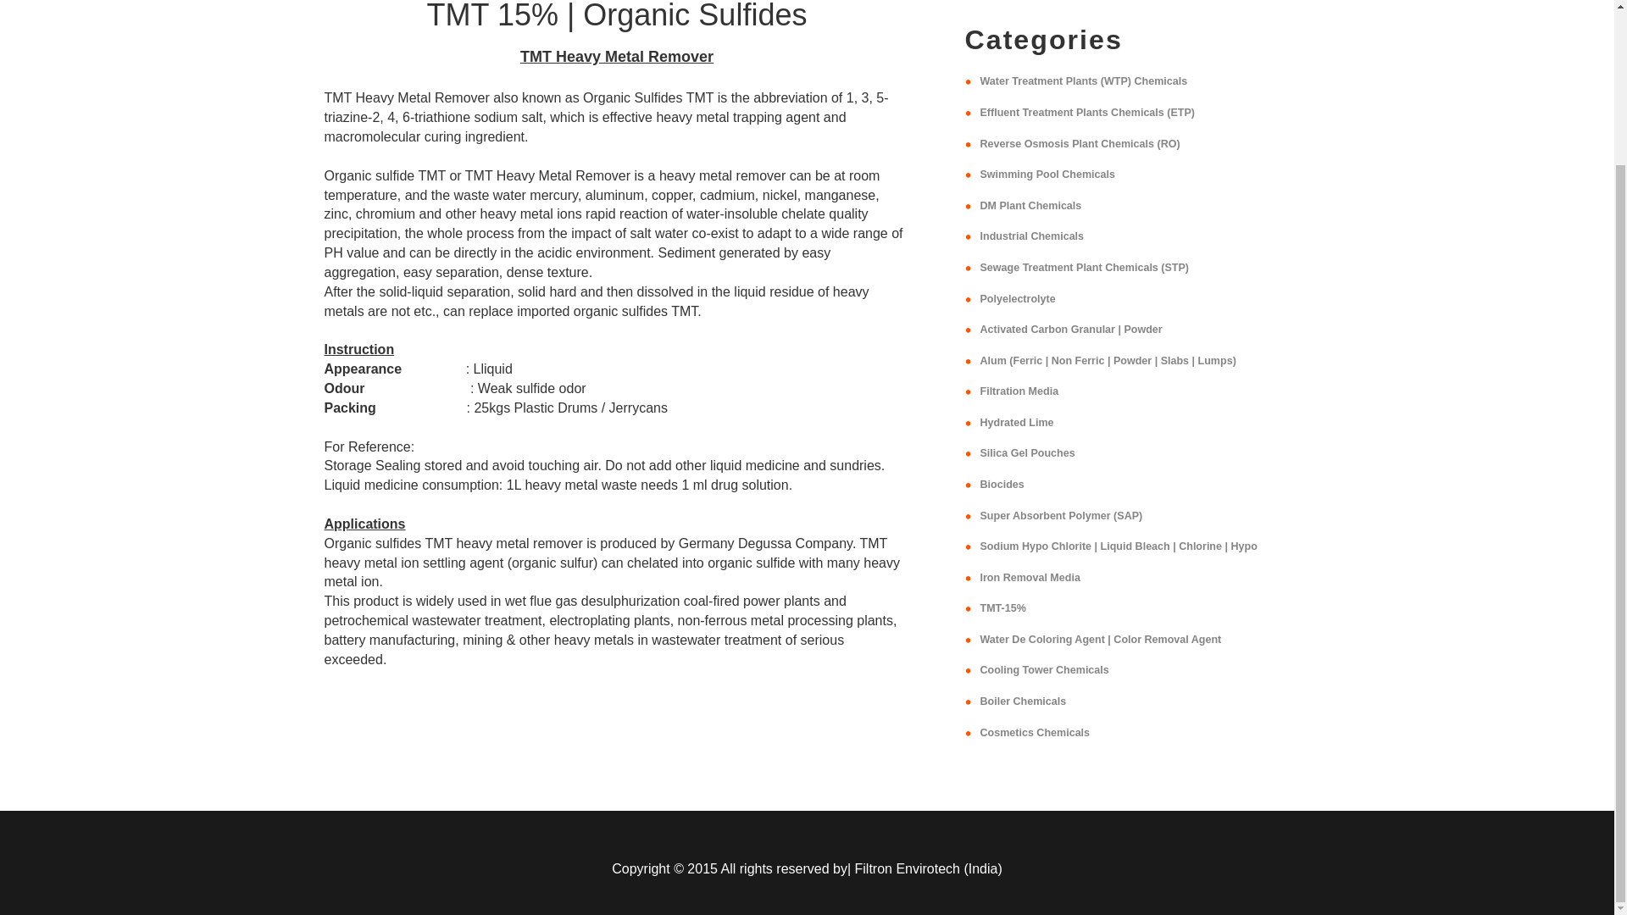 Image resolution: width=1627 pixels, height=915 pixels. What do you see at coordinates (1026, 453) in the screenshot?
I see `Silica Gel Pouches` at bounding box center [1026, 453].